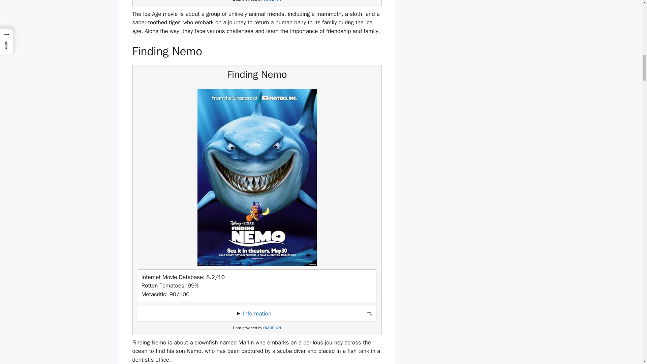 This screenshot has height=364, width=647. Describe the element at coordinates (272, 1) in the screenshot. I see `OMDB API` at that location.